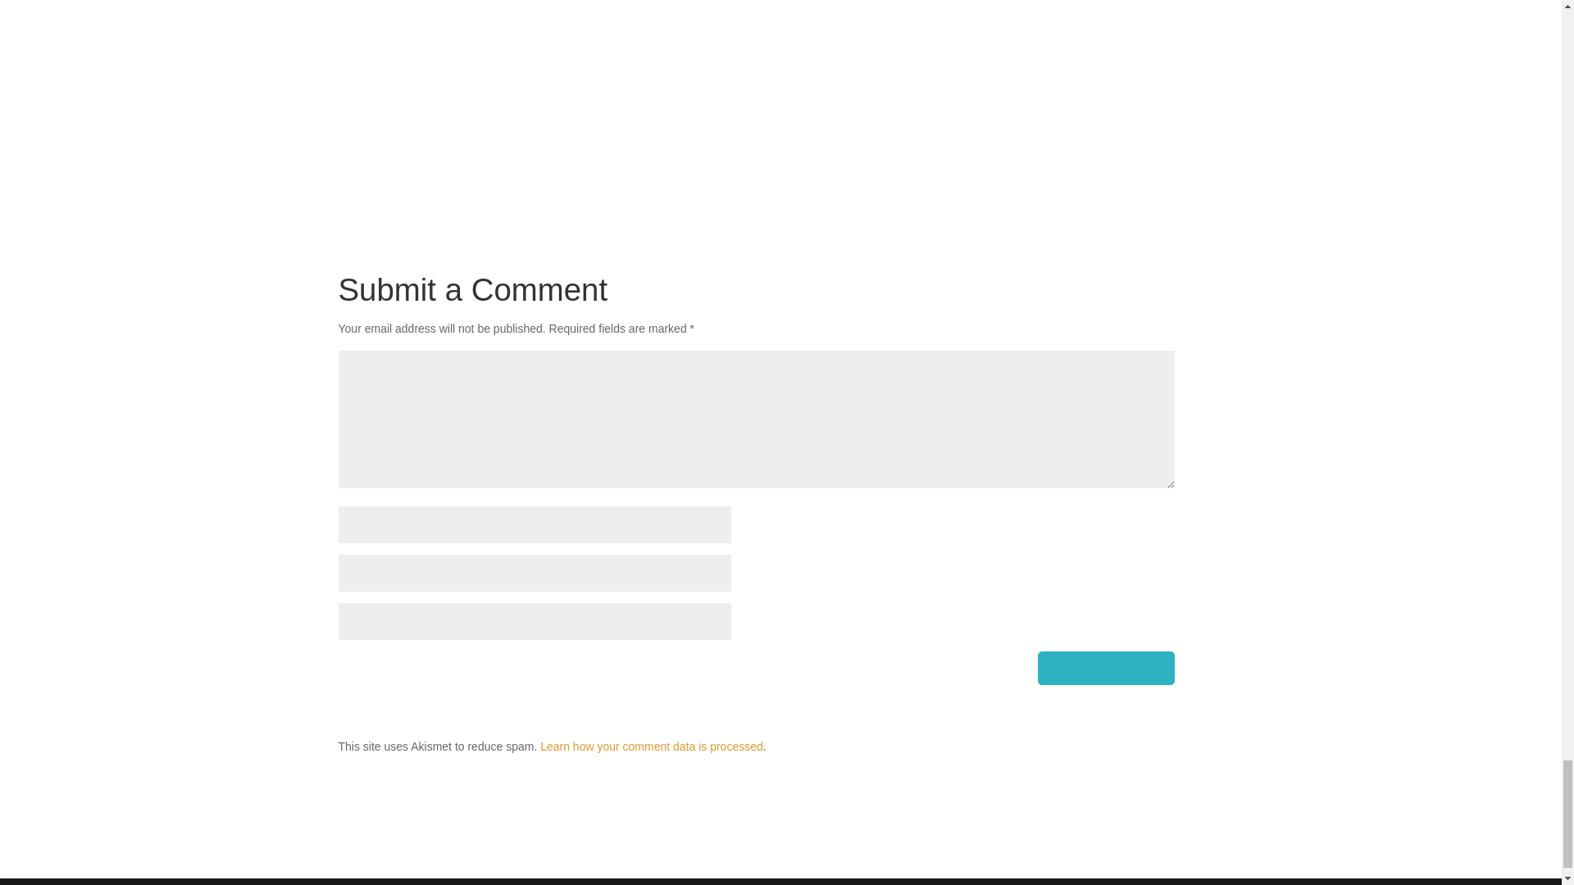  Describe the element at coordinates (1105, 667) in the screenshot. I see `Submit Comment` at that location.